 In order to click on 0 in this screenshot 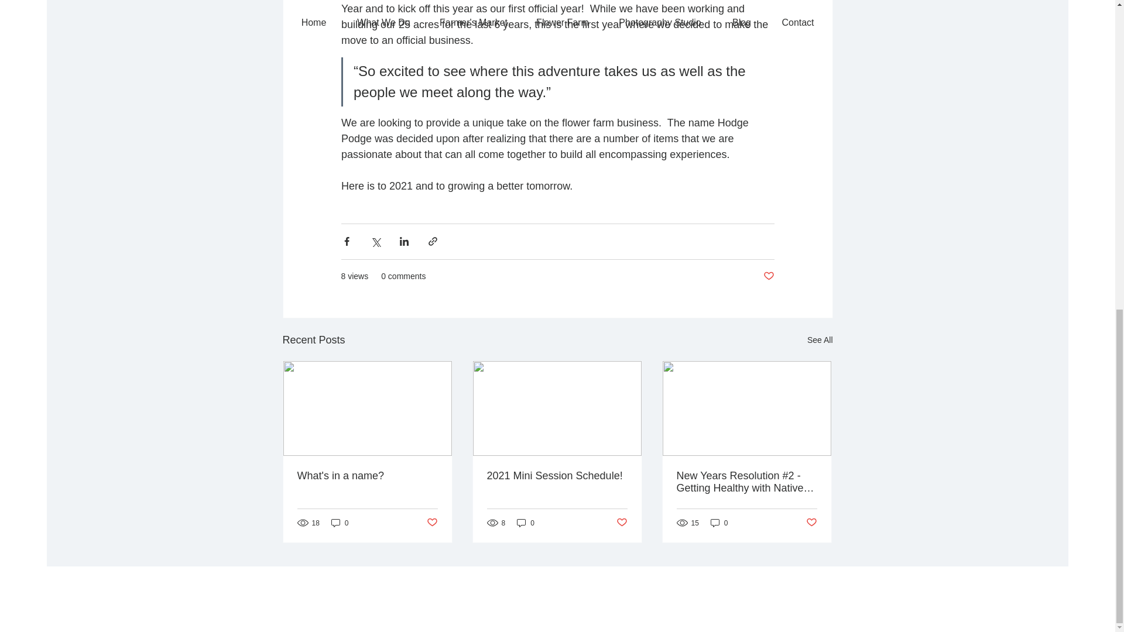, I will do `click(526, 523)`.